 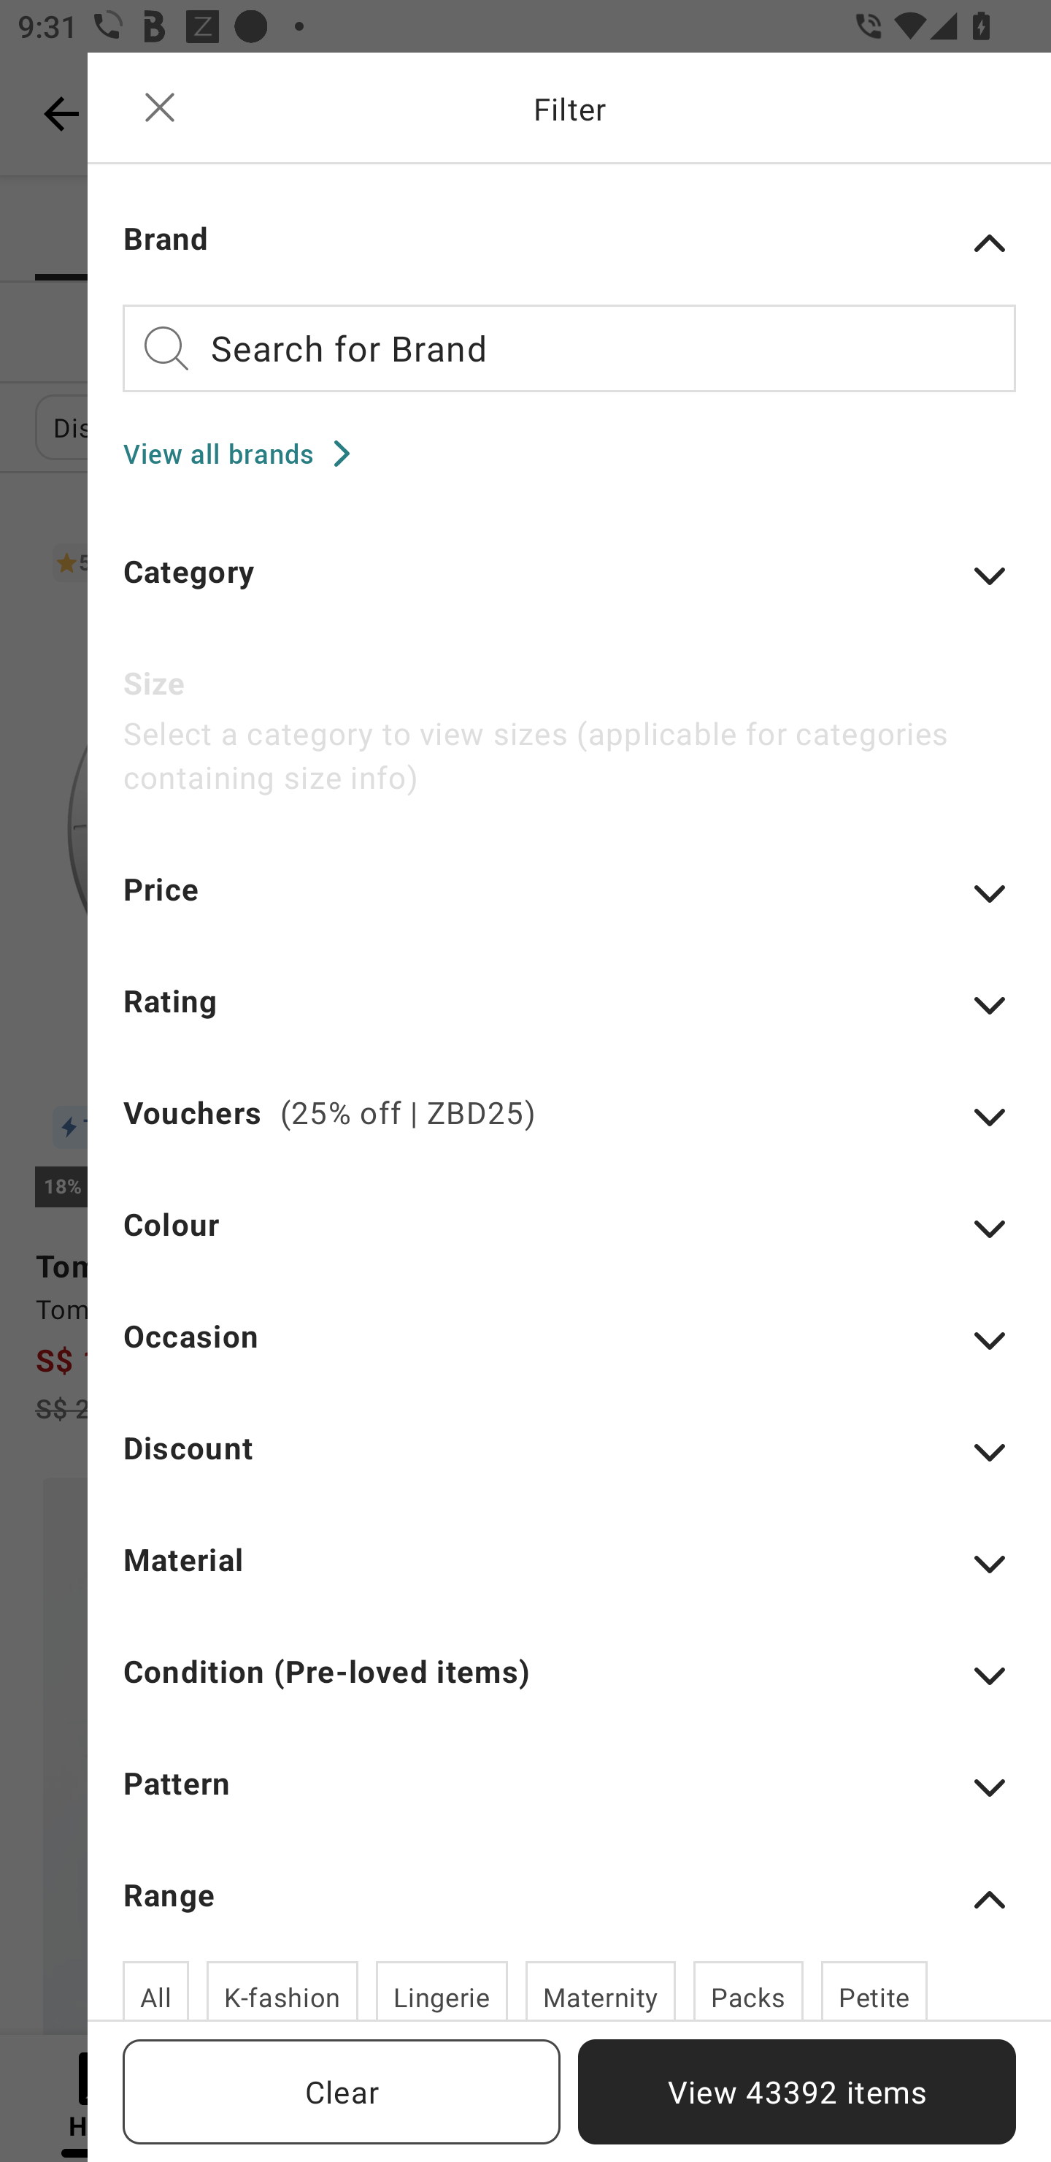 I want to click on Maternity, so click(x=600, y=1990).